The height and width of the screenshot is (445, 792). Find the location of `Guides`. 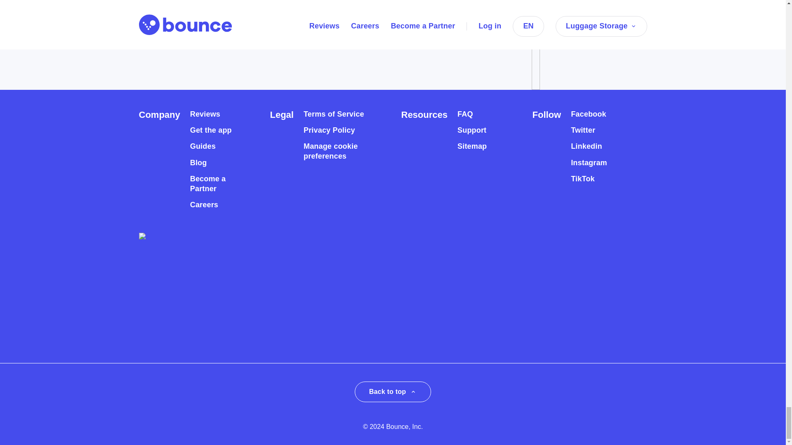

Guides is located at coordinates (203, 147).